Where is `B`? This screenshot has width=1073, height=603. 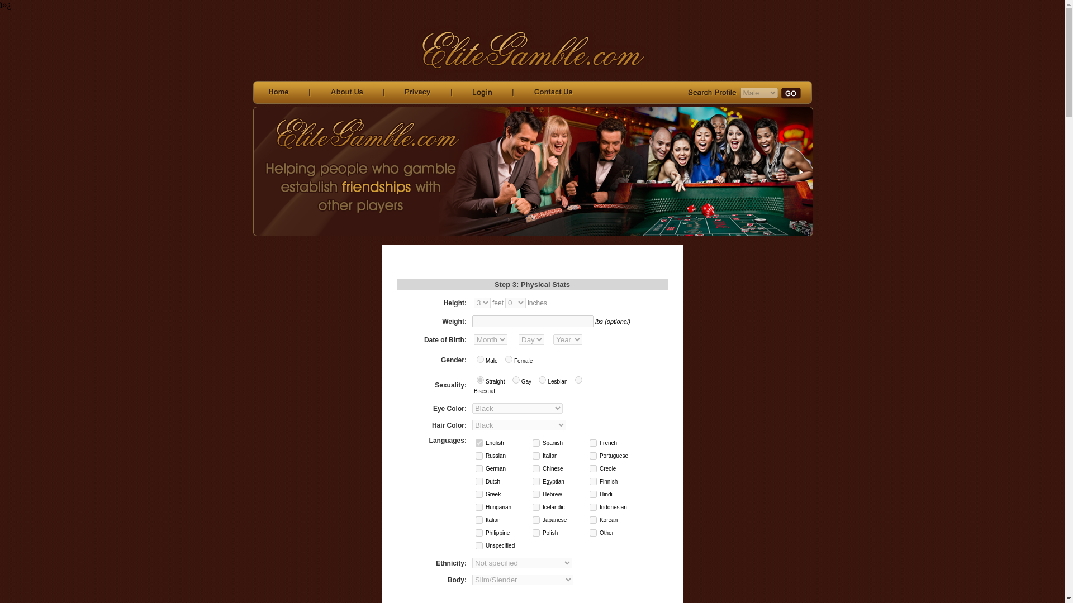 B is located at coordinates (579, 380).